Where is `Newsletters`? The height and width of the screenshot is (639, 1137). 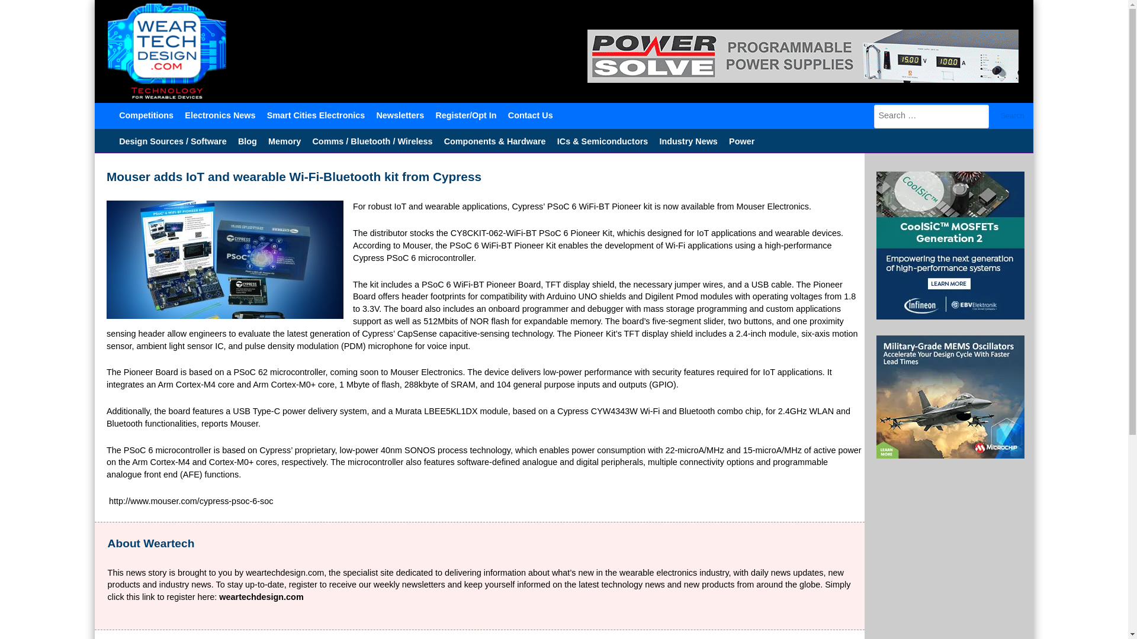 Newsletters is located at coordinates (400, 114).